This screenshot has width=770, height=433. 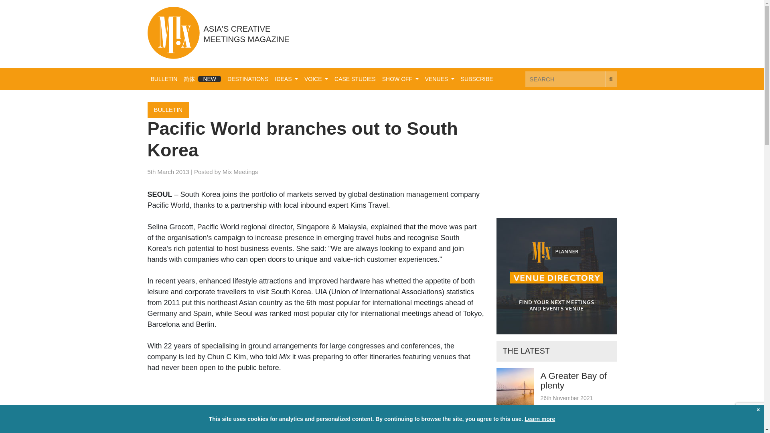 I want to click on BULLETIN, so click(x=164, y=79).